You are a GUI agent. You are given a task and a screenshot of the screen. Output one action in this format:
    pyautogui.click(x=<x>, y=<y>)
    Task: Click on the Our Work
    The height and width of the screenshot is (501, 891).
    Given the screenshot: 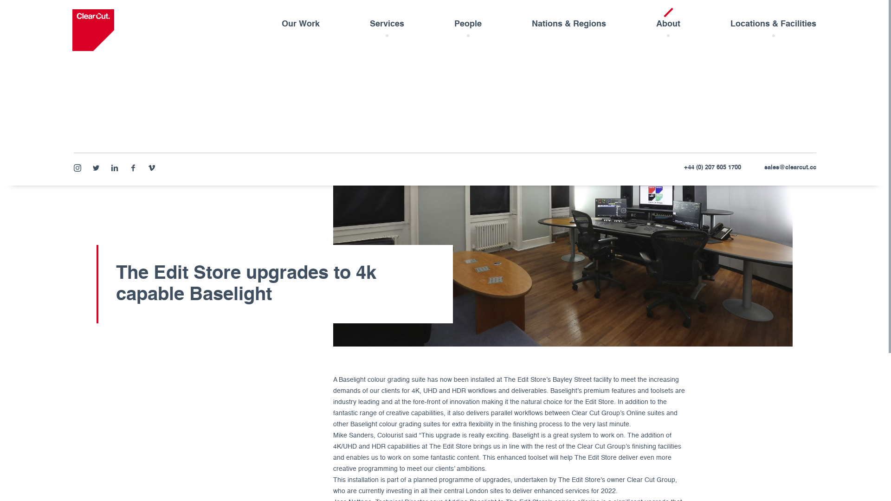 What is the action you would take?
    pyautogui.click(x=301, y=26)
    